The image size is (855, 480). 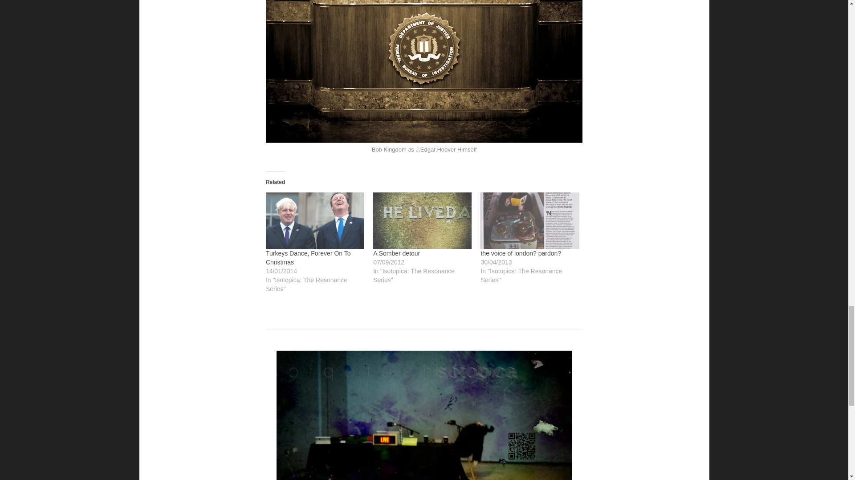 I want to click on Turkeys Dance,  Forever On To Christmas, so click(x=315, y=220).